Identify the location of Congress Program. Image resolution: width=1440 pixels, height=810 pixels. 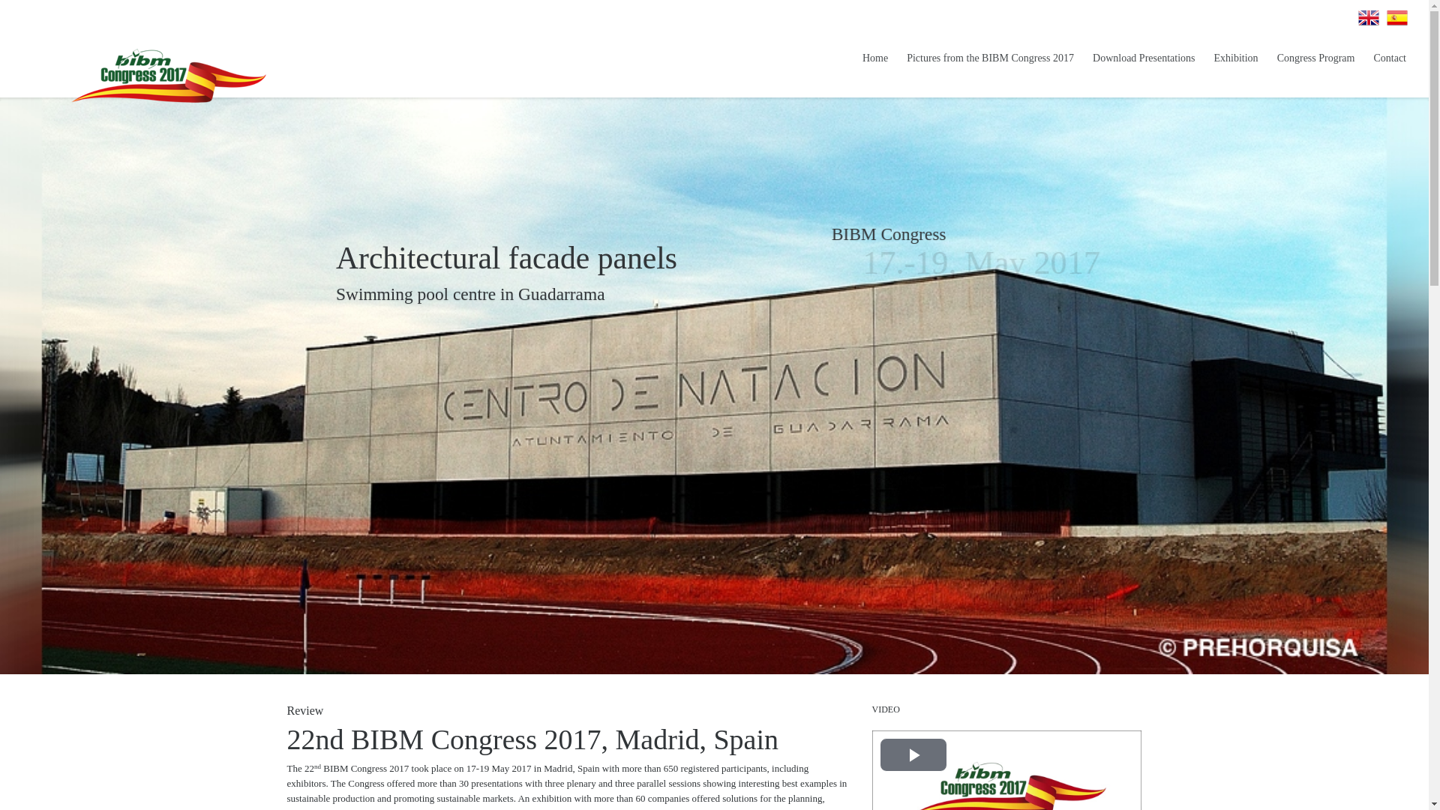
(1315, 58).